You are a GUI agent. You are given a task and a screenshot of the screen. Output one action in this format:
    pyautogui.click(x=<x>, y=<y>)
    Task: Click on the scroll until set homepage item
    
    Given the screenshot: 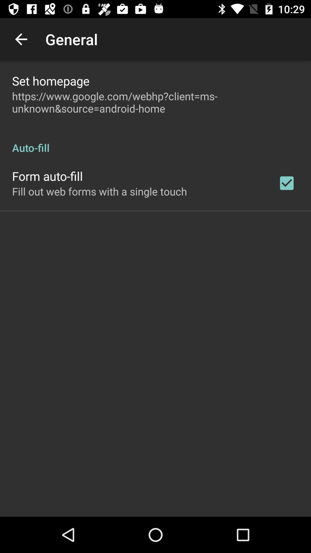 What is the action you would take?
    pyautogui.click(x=51, y=81)
    